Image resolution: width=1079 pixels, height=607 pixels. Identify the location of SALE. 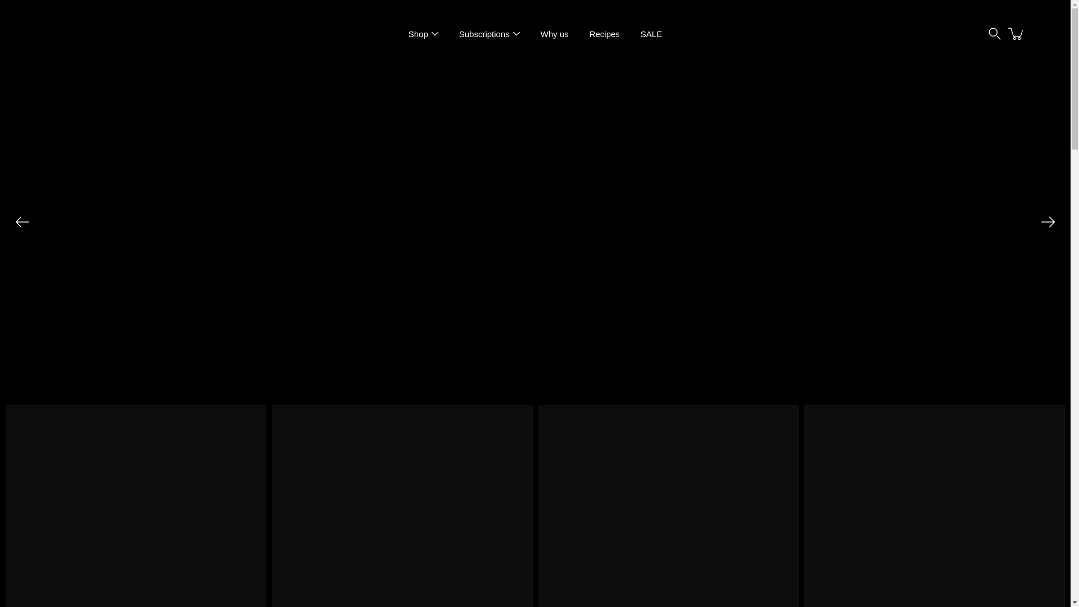
(651, 34).